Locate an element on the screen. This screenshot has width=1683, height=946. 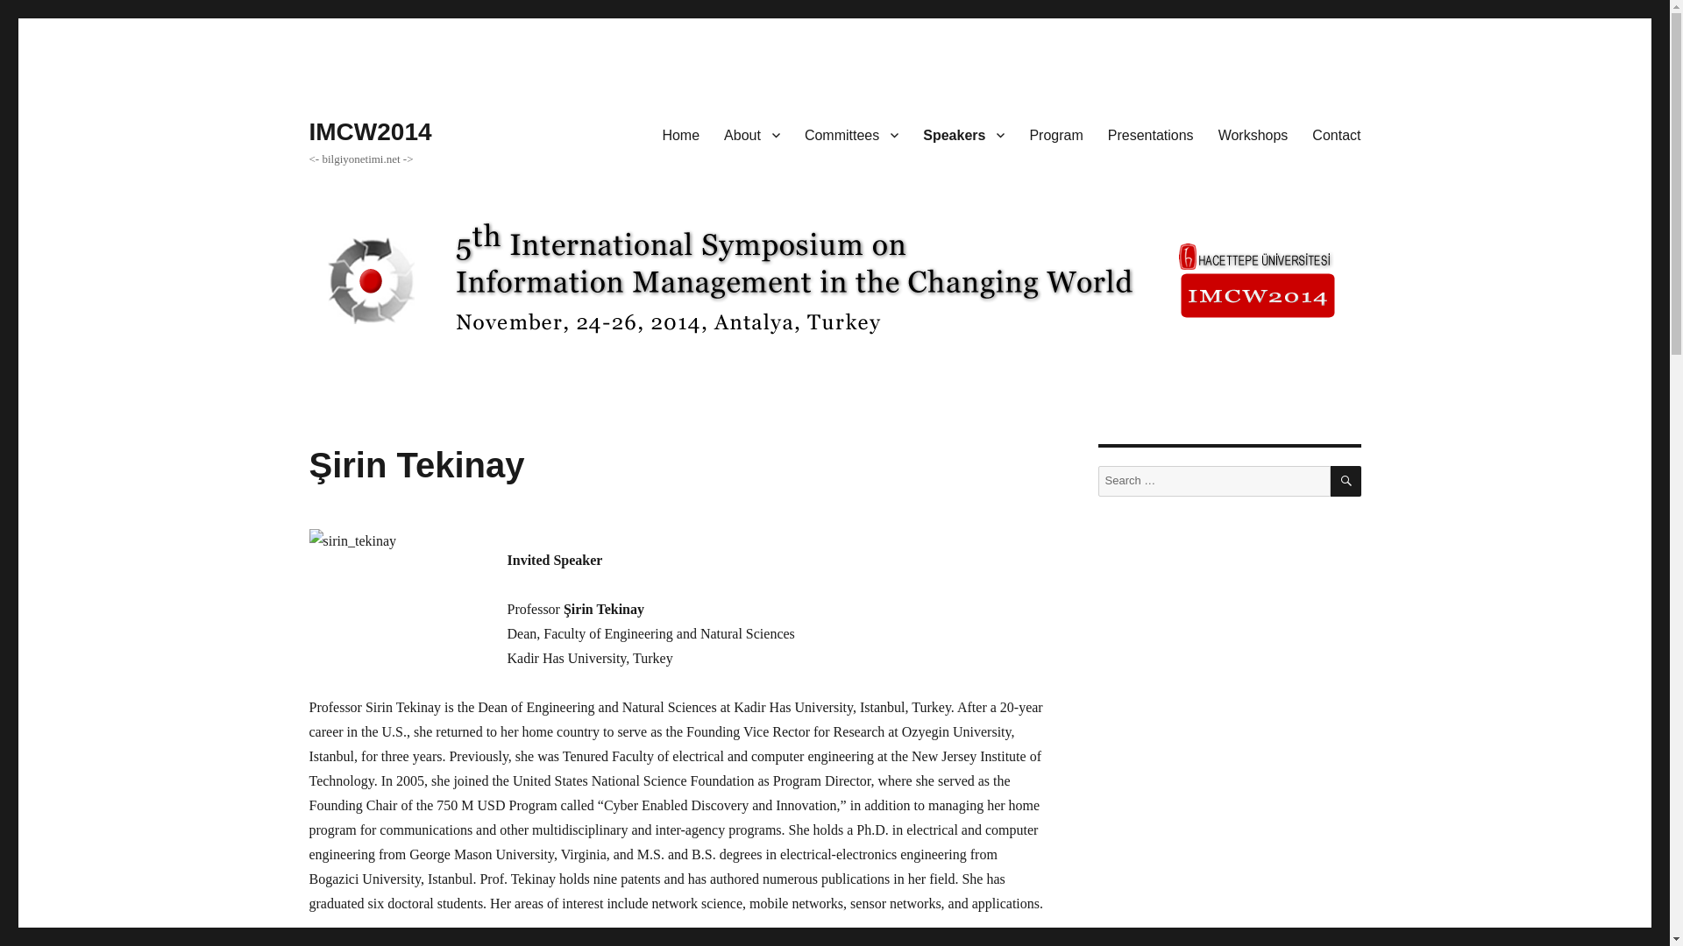
Speakers is located at coordinates (962, 134).